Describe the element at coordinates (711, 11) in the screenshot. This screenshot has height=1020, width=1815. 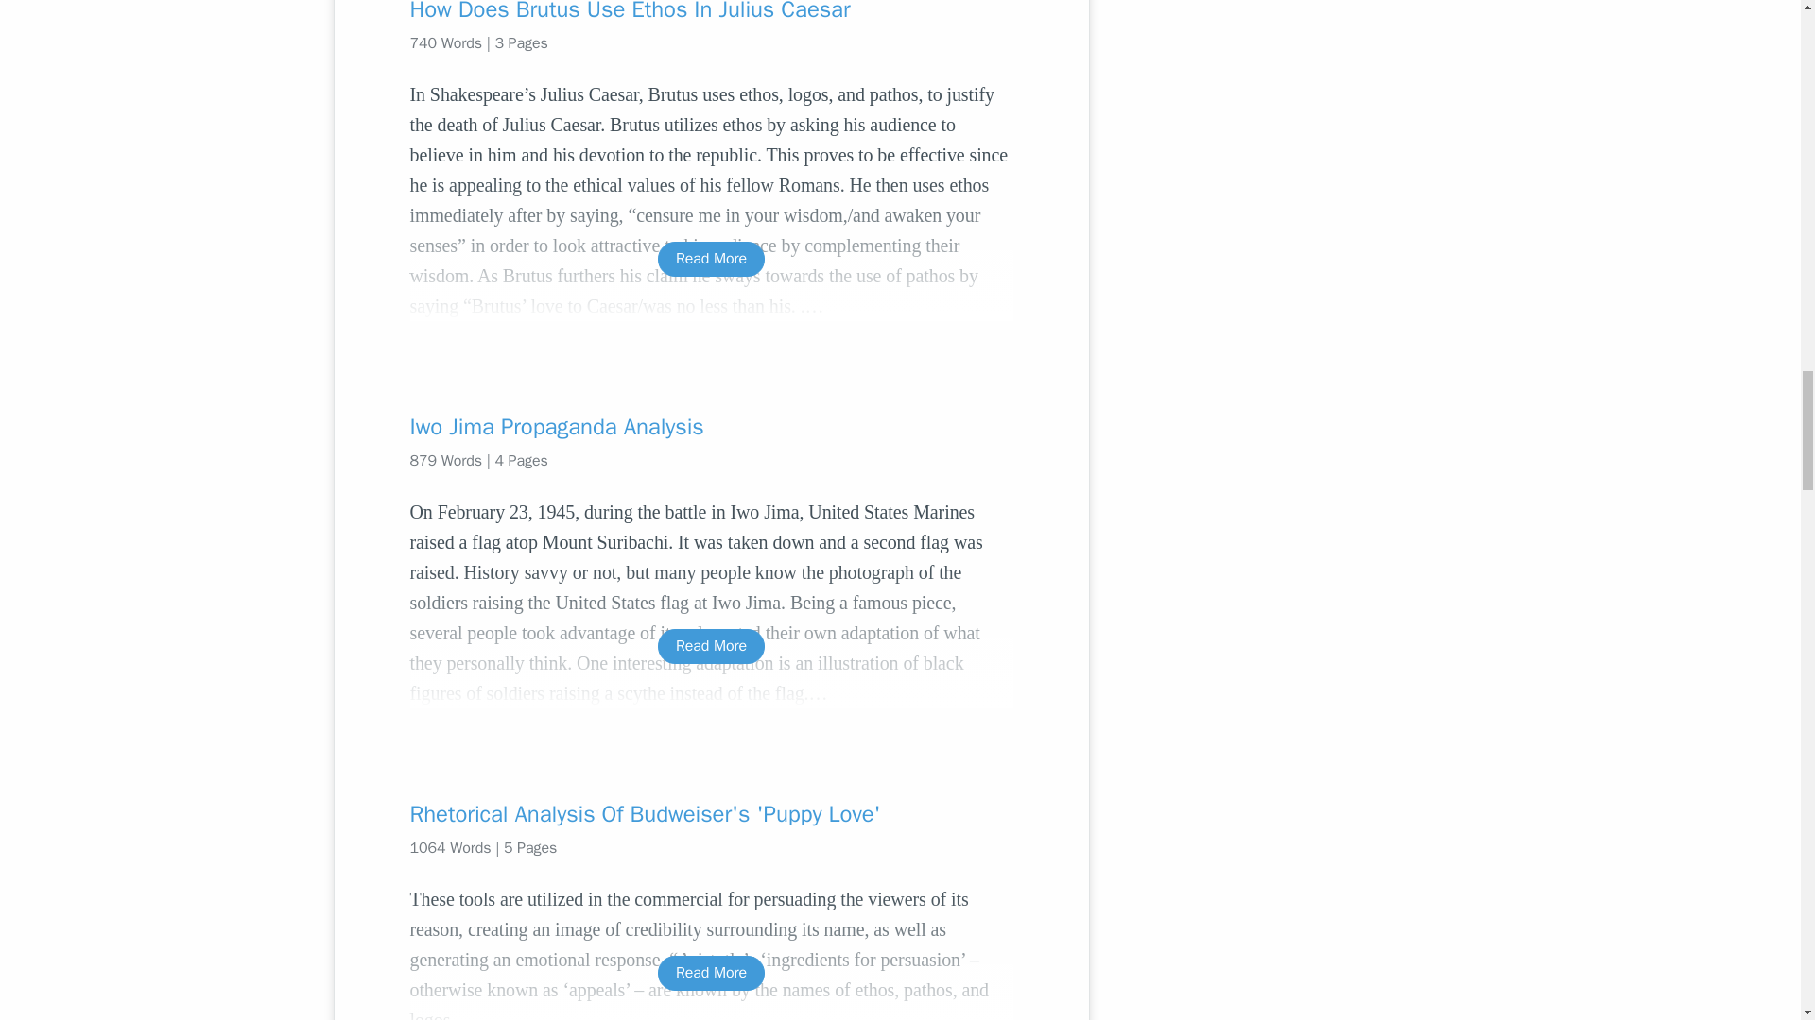
I see `How Does Brutus Use Ethos In Julius Caesar` at that location.